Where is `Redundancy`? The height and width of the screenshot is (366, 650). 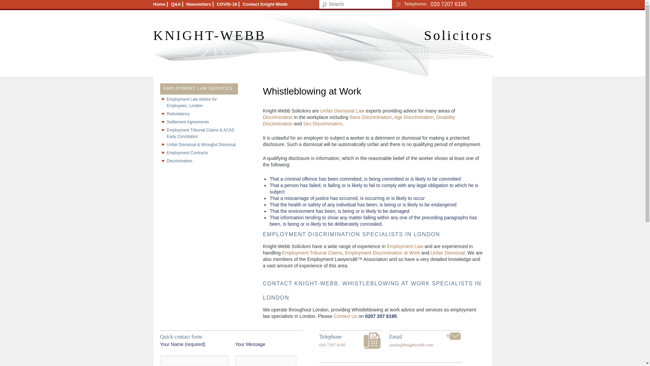
Redundancy is located at coordinates (202, 114).